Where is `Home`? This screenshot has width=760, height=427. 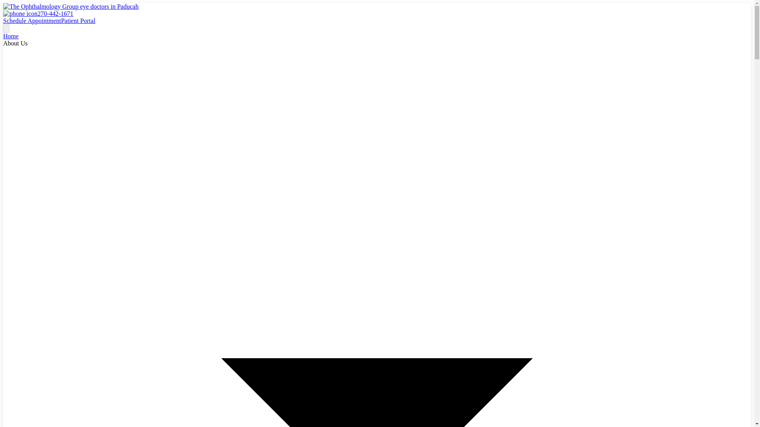 Home is located at coordinates (10, 36).